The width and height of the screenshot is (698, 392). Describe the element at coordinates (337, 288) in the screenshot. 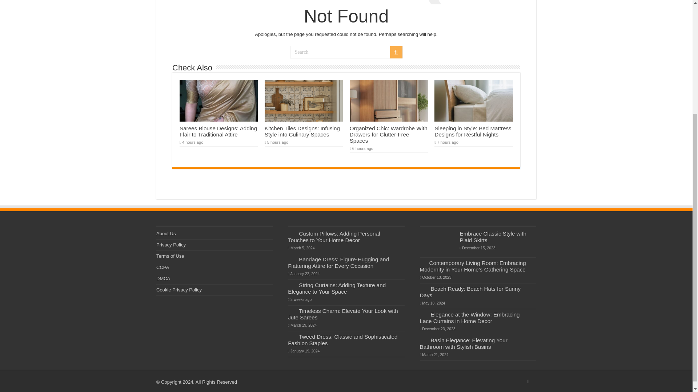

I see `String Curtains: Adding Texture and Elegance to Your Space` at that location.